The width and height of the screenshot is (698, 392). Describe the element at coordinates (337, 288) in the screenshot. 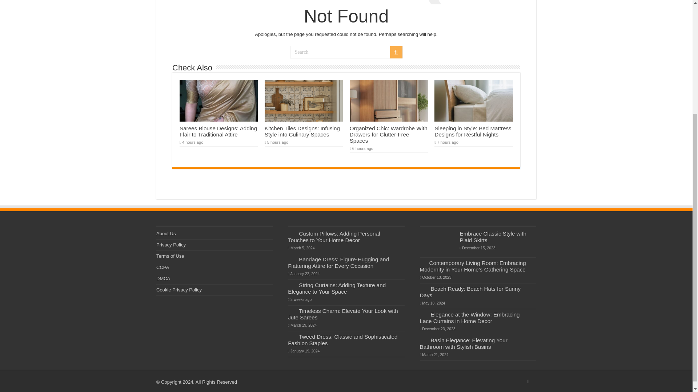

I see `String Curtains: Adding Texture and Elegance to Your Space` at that location.